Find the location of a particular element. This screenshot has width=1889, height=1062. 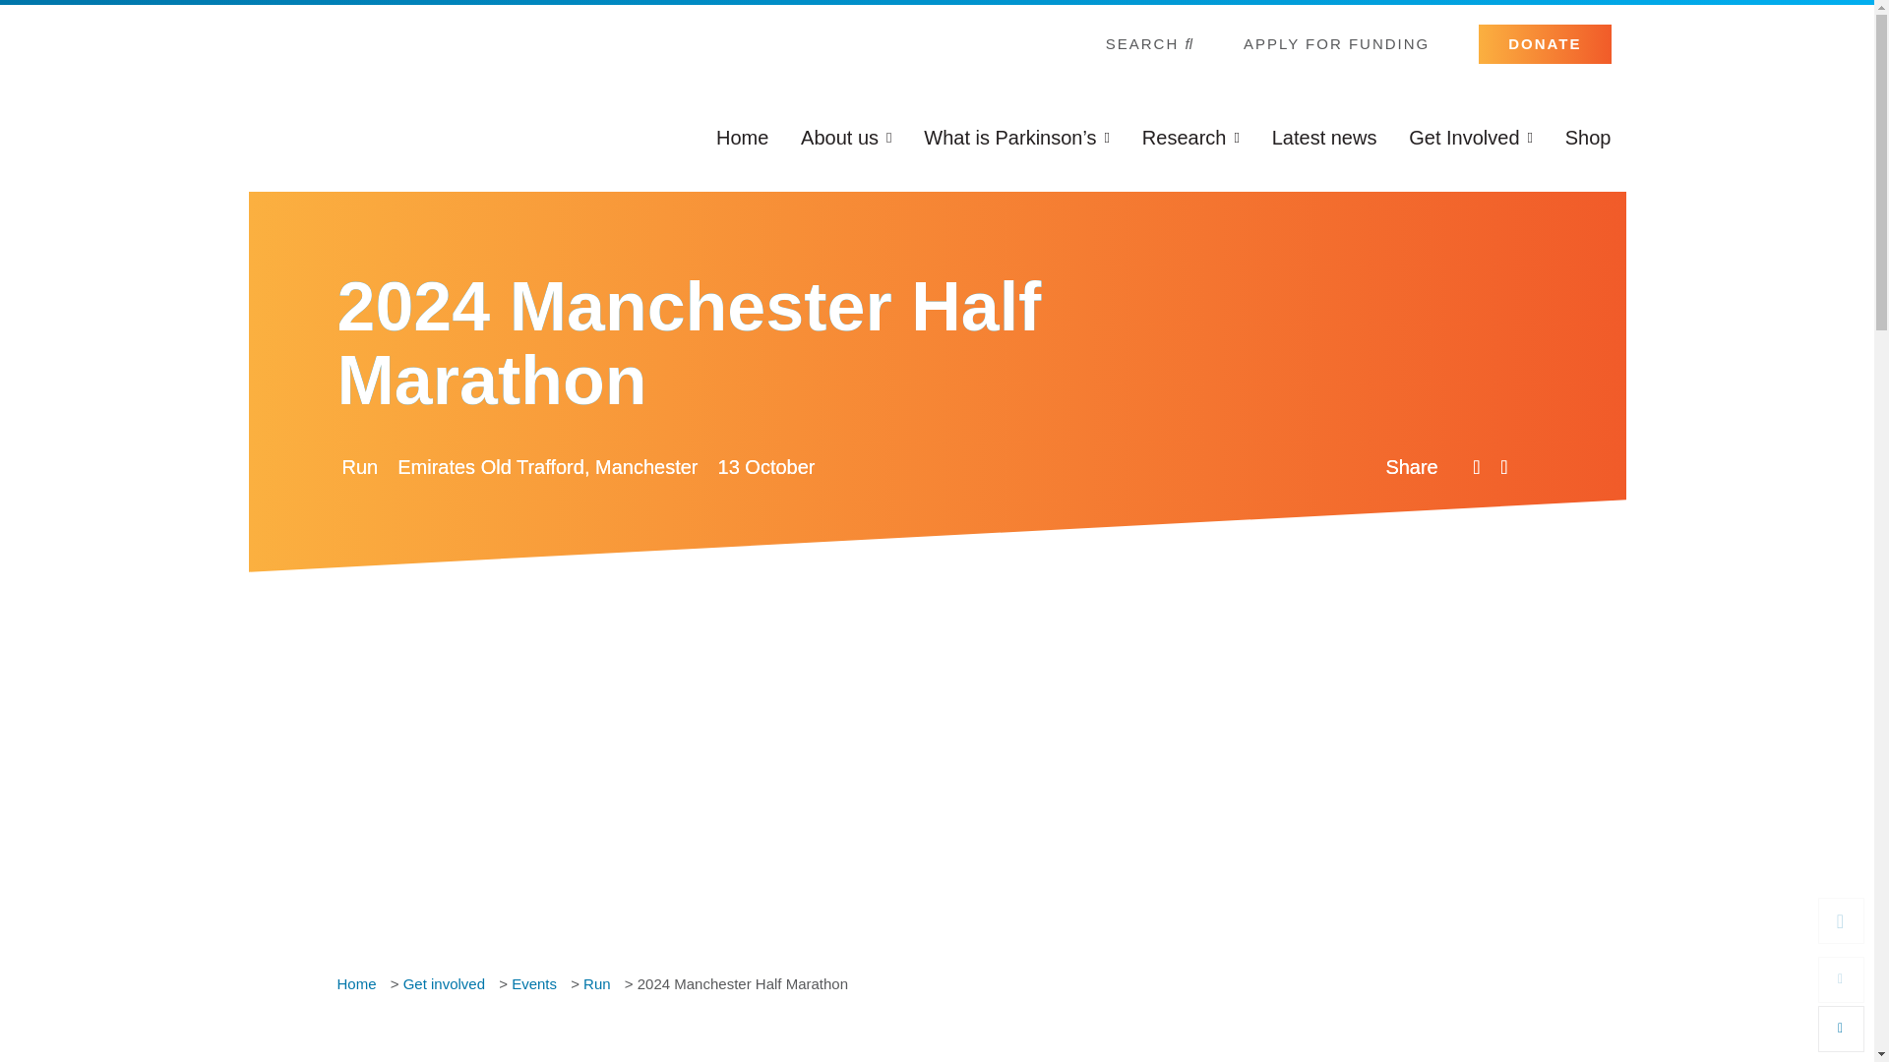

Shop is located at coordinates (1588, 137).